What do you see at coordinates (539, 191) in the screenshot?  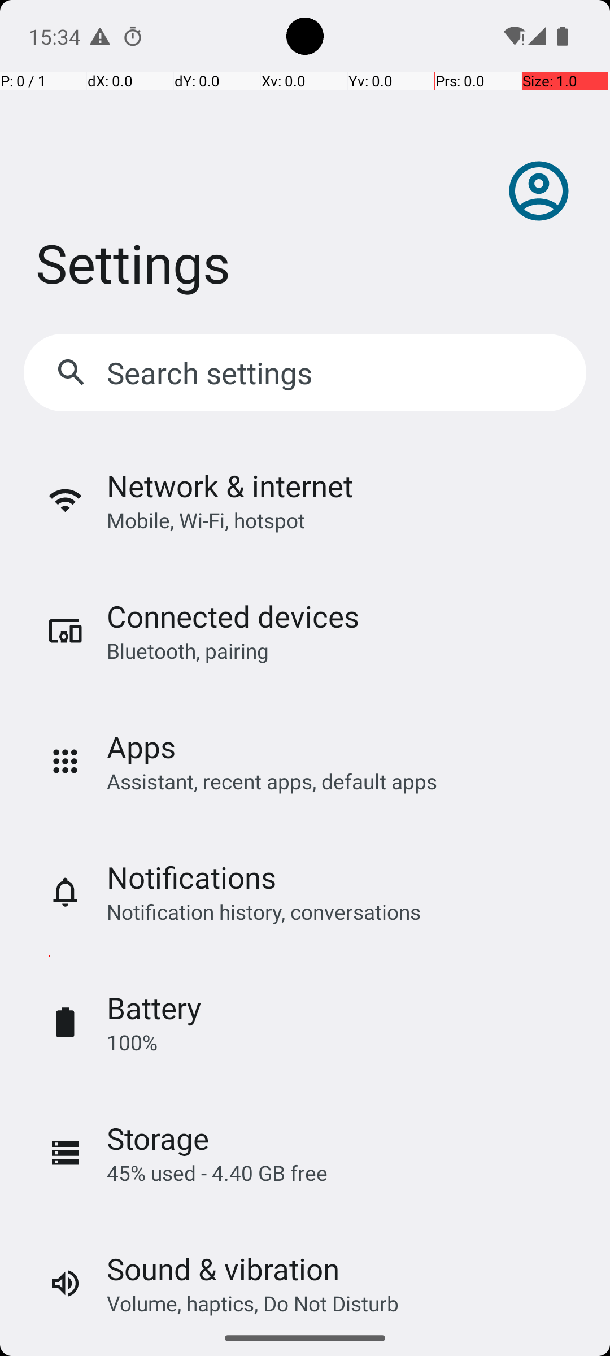 I see `Profile picture, double tap to open Google Account` at bounding box center [539, 191].